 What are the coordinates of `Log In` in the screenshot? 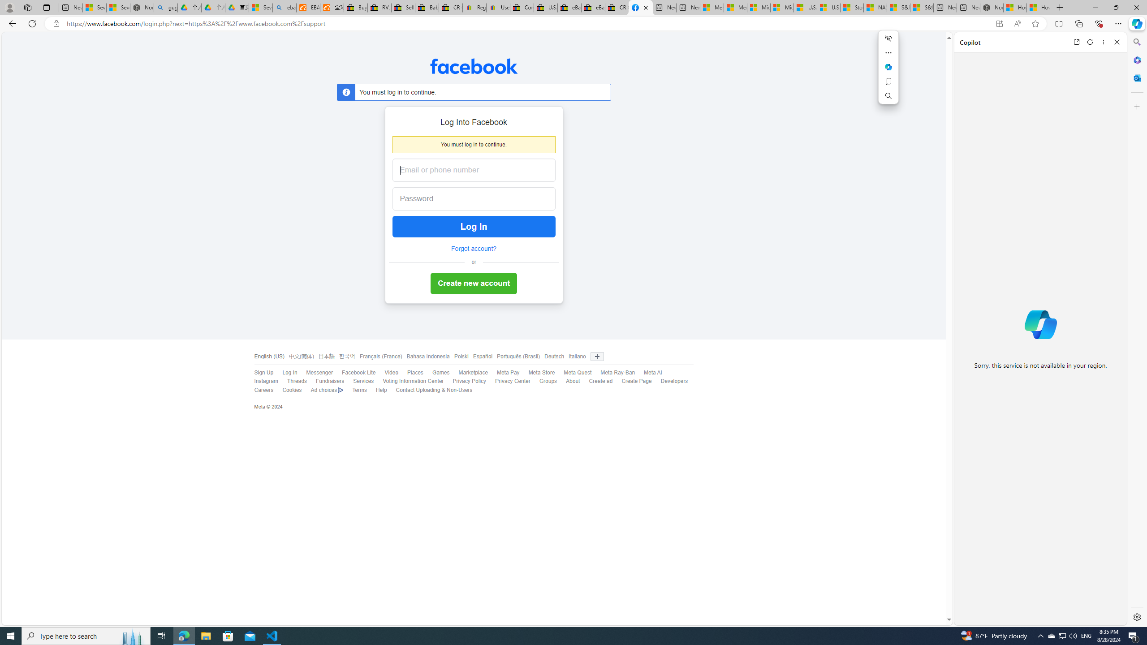 It's located at (289, 373).